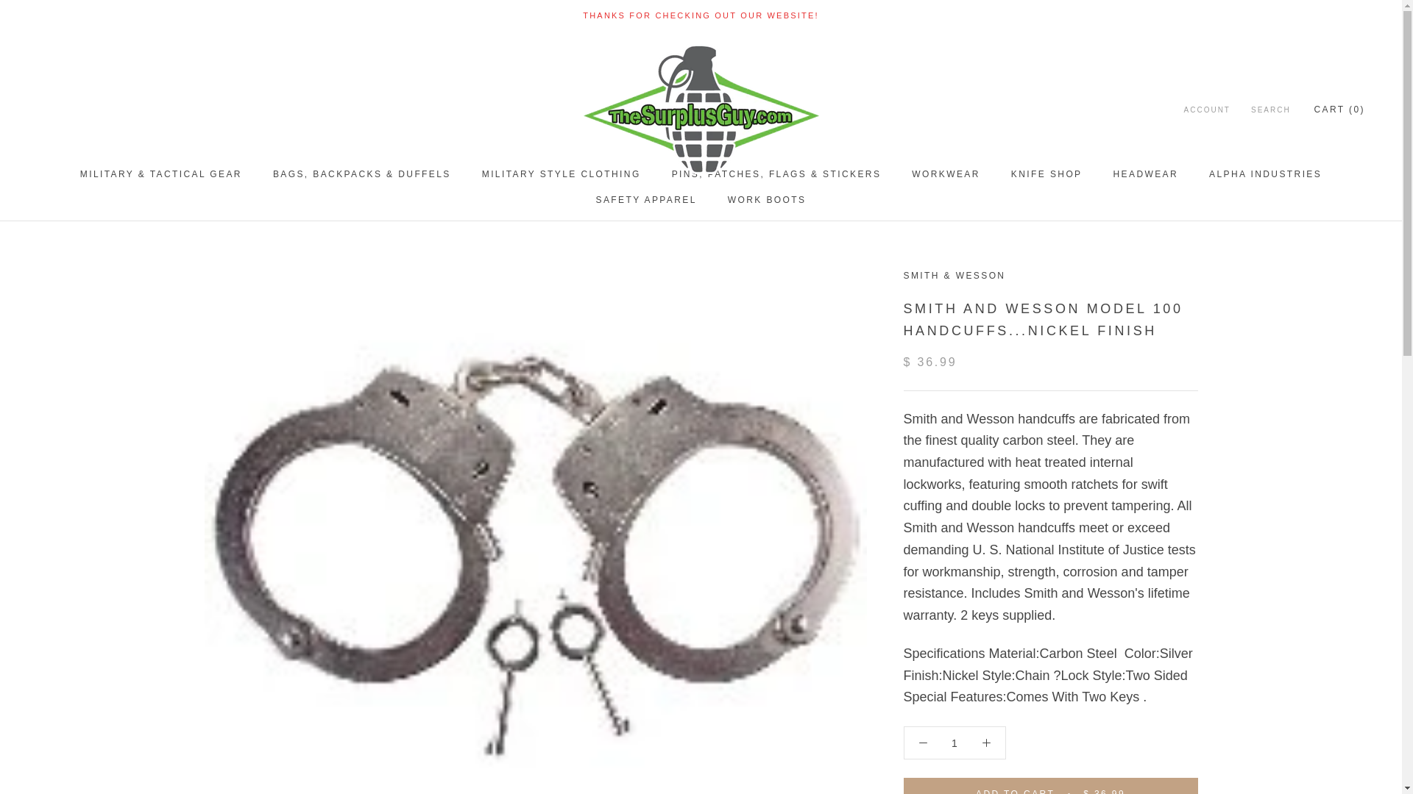 Image resolution: width=1413 pixels, height=794 pixels. I want to click on 1, so click(955, 743).